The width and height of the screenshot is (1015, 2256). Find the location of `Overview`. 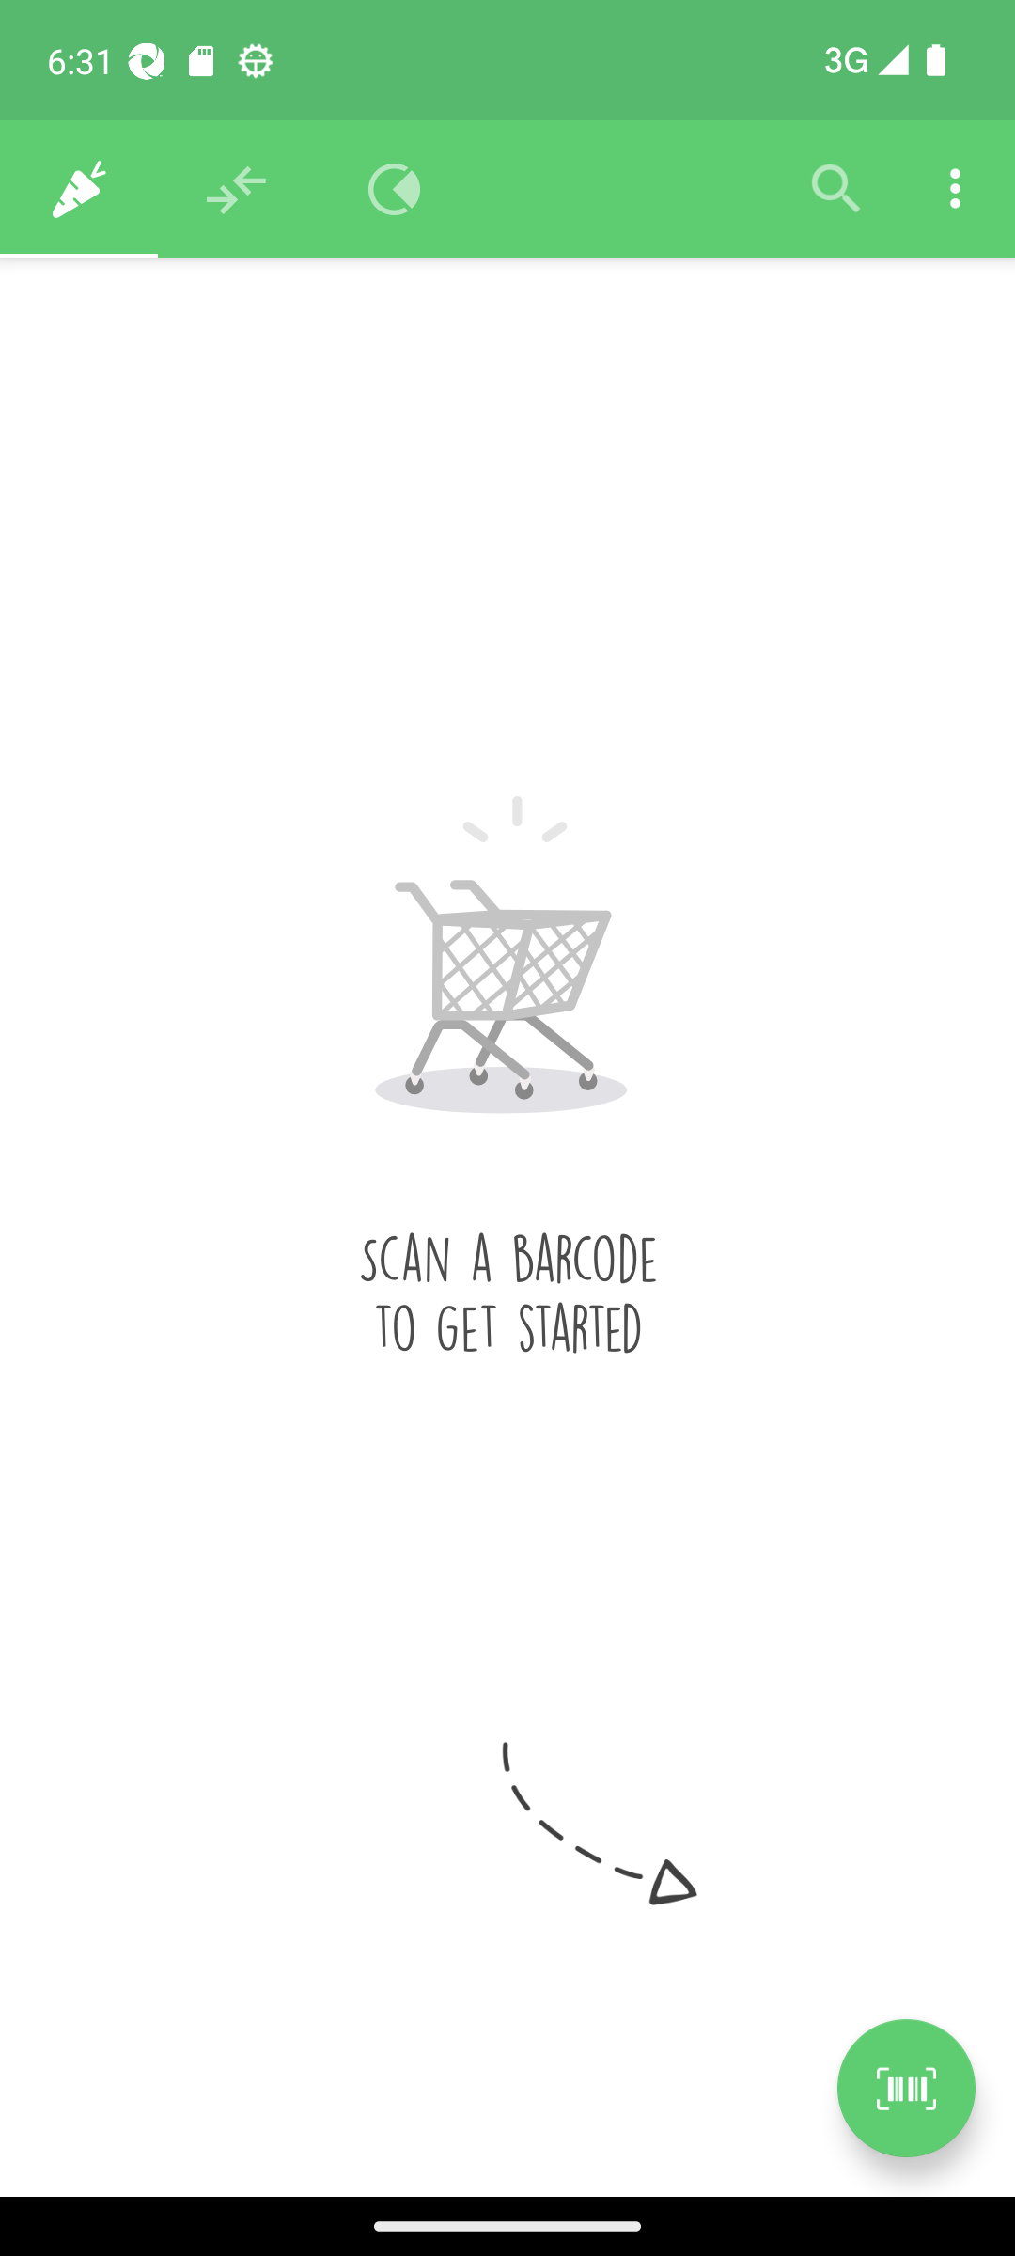

Overview is located at coordinates (395, 190).